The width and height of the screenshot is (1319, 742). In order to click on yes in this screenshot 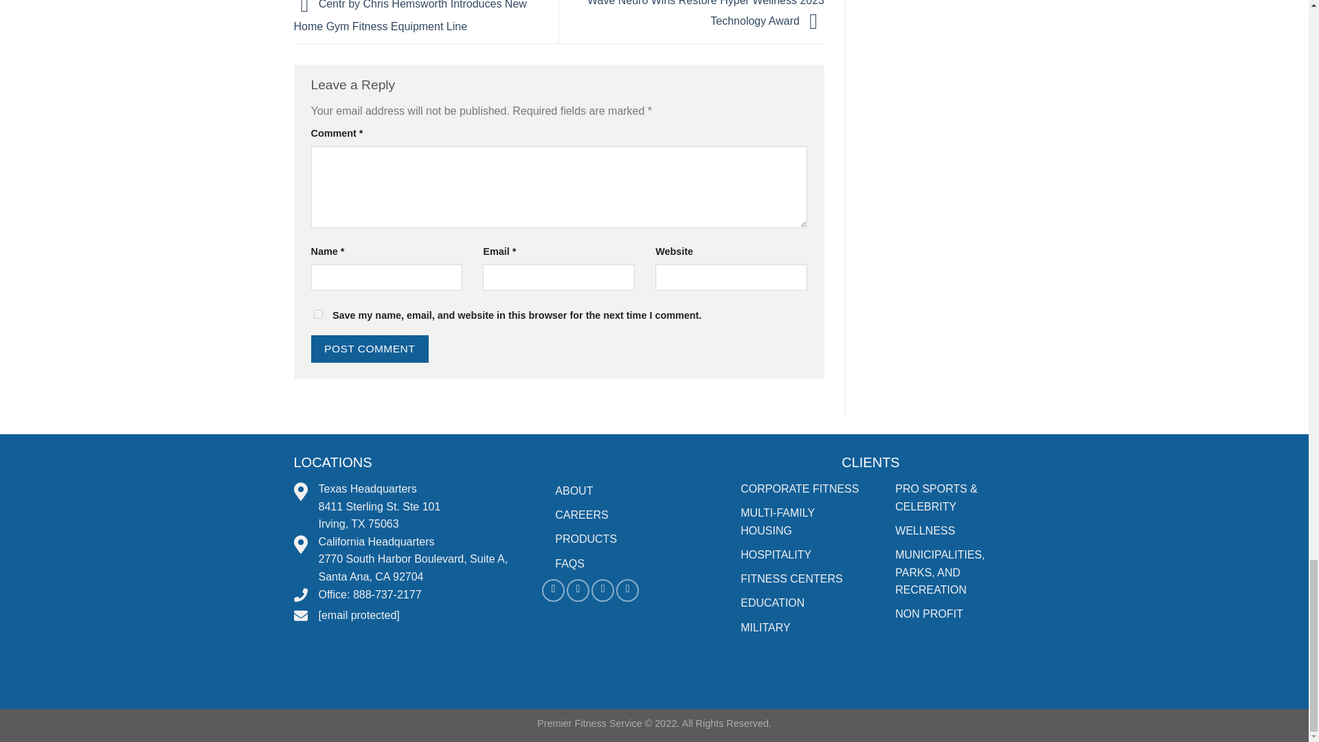, I will do `click(317, 315)`.